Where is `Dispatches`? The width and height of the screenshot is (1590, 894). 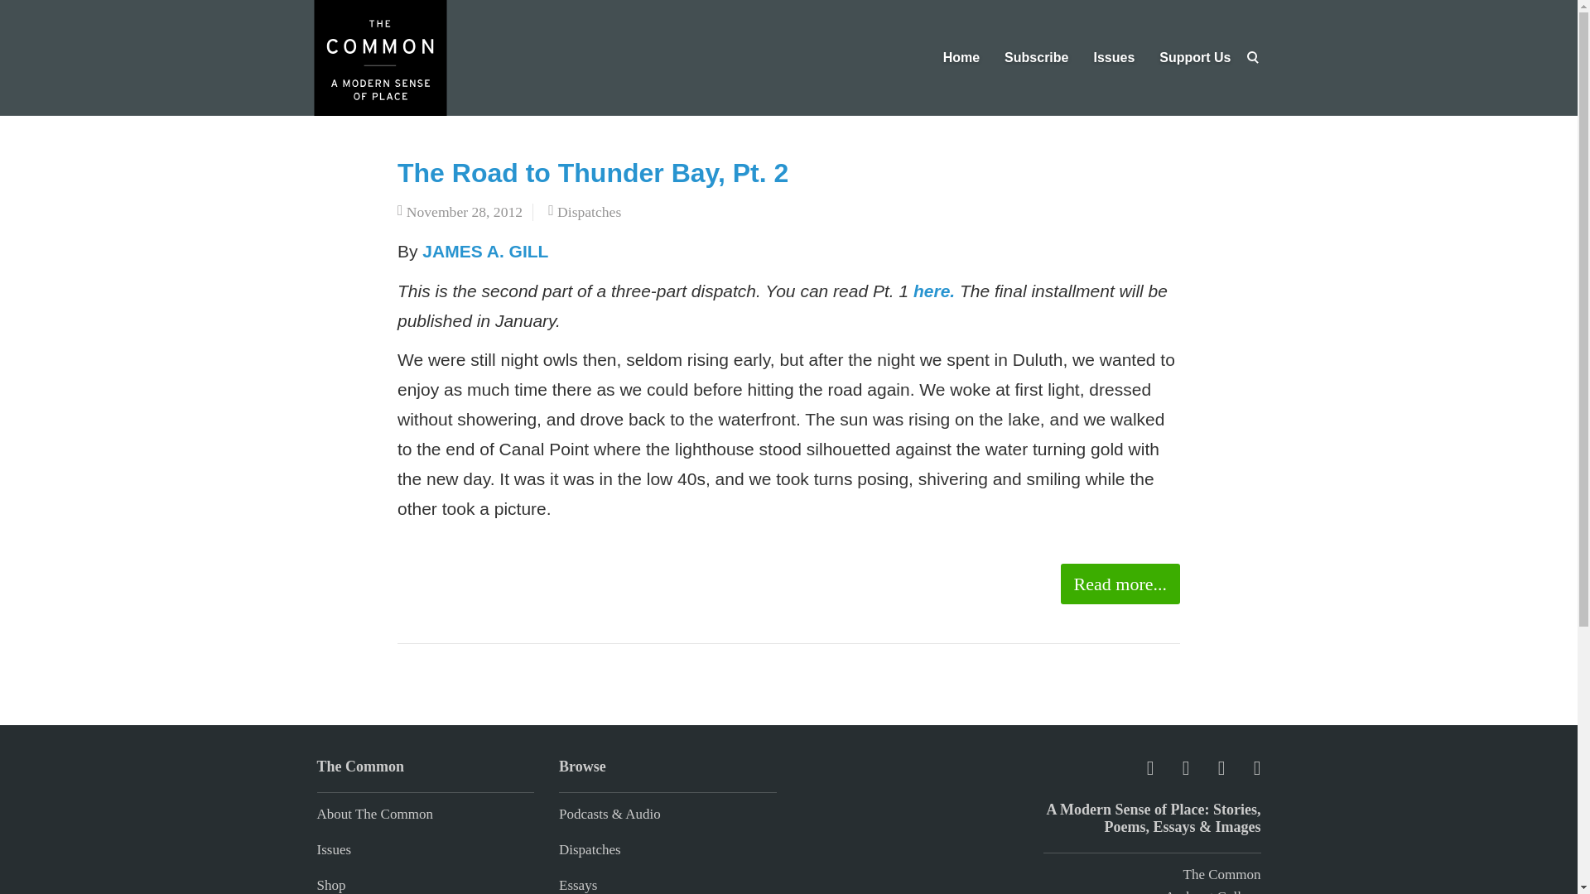
Dispatches is located at coordinates (590, 849).